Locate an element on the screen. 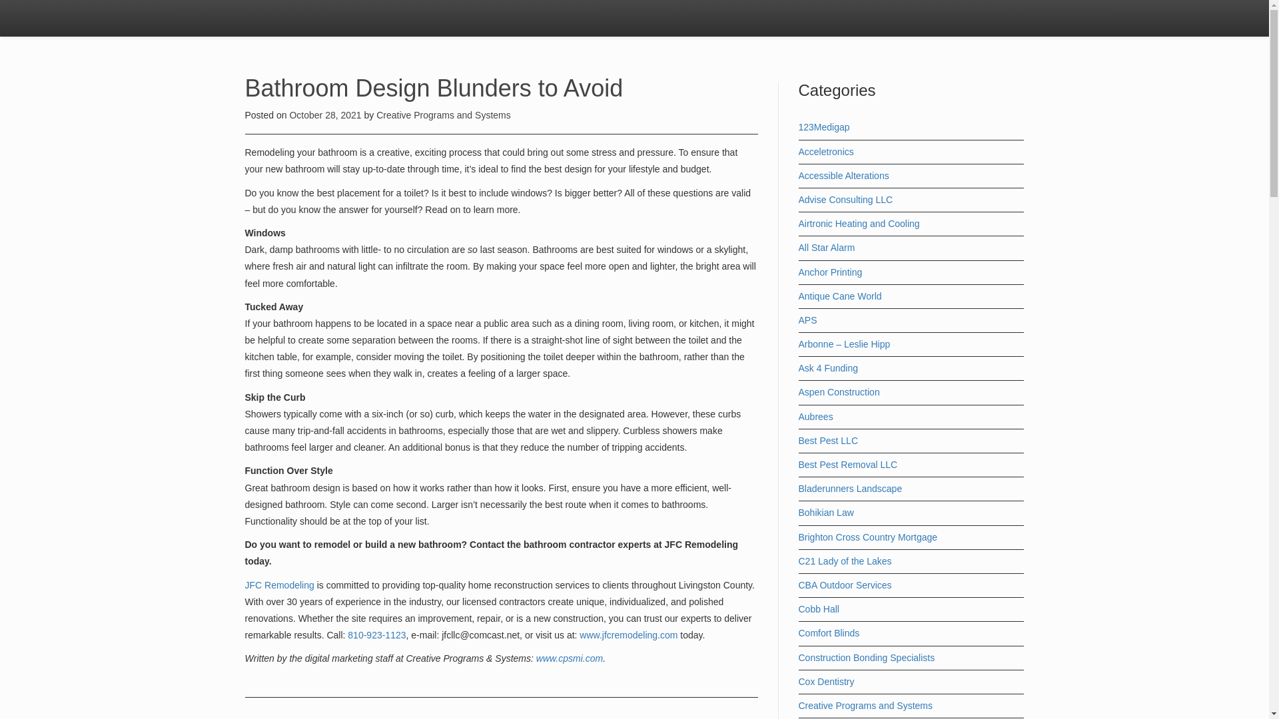  APS is located at coordinates (807, 320).